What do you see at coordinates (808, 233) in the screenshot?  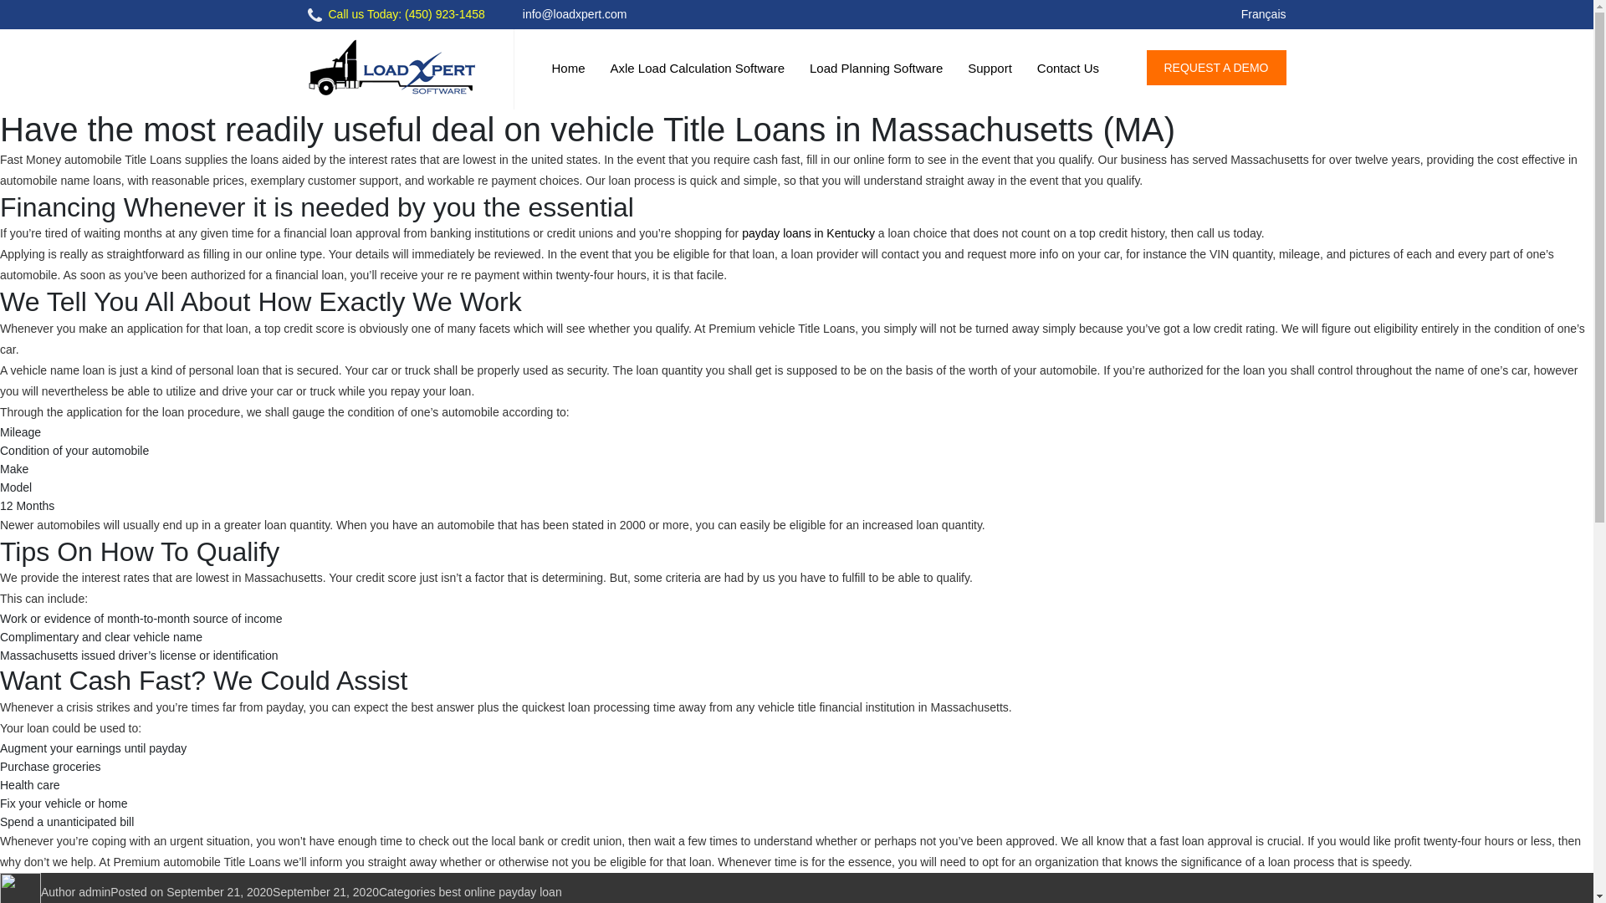 I see `payday loans in Kentucky` at bounding box center [808, 233].